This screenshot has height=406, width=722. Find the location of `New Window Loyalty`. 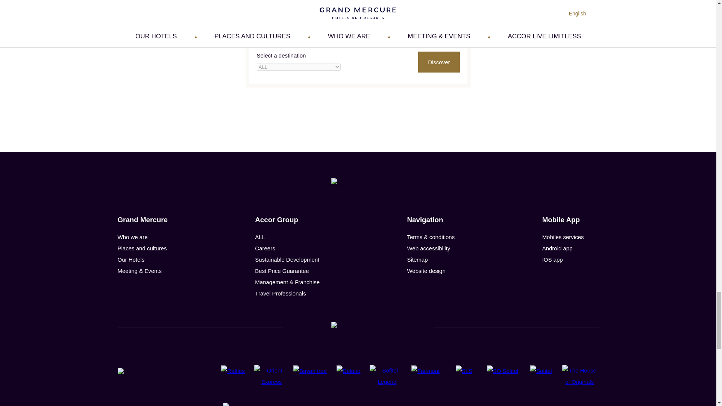

New Window Loyalty is located at coordinates (259, 237).